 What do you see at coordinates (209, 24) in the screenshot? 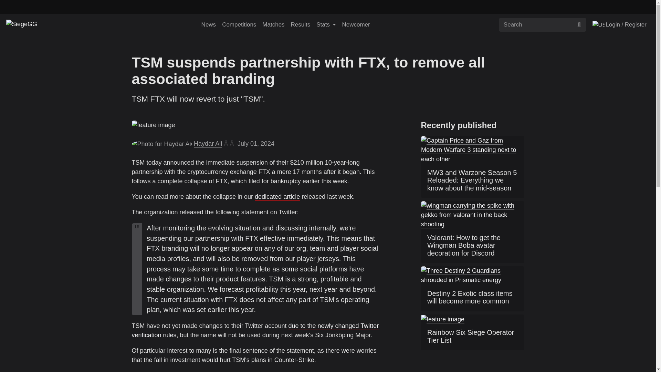
I see `News` at bounding box center [209, 24].